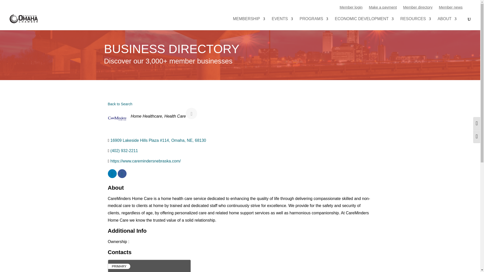  What do you see at coordinates (364, 24) in the screenshot?
I see `ECONOMIC DEVELOPMENT` at bounding box center [364, 24].